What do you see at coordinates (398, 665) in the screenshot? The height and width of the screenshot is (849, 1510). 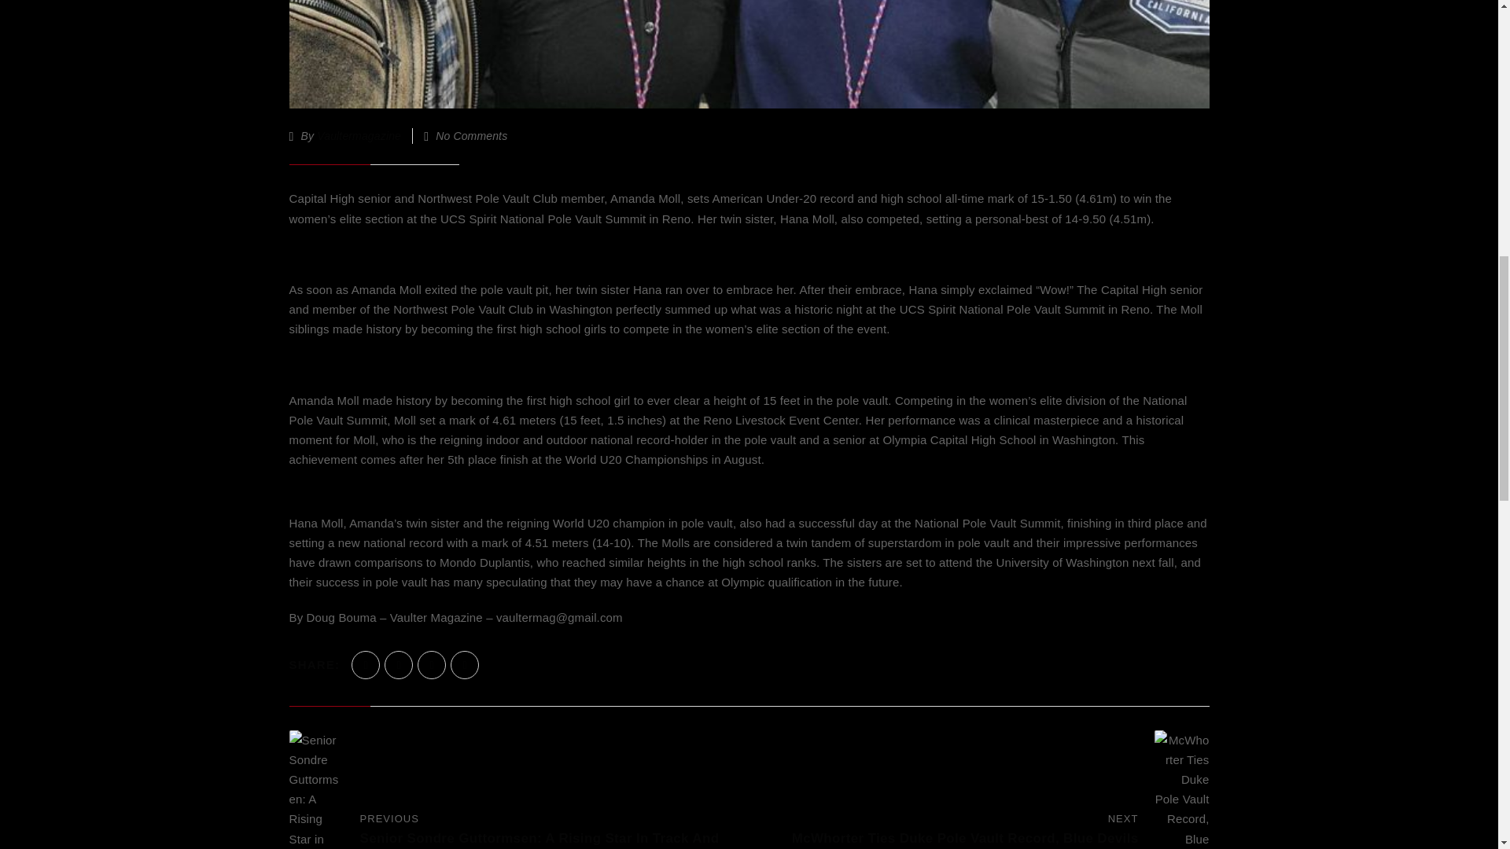 I see `Twitter` at bounding box center [398, 665].